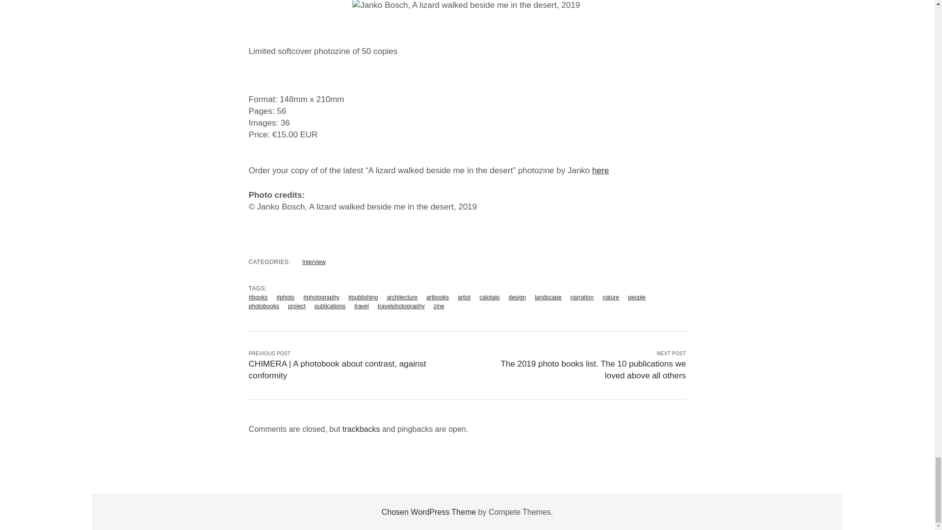 This screenshot has width=942, height=530. Describe the element at coordinates (314, 262) in the screenshot. I see `View all posts in Interview` at that location.